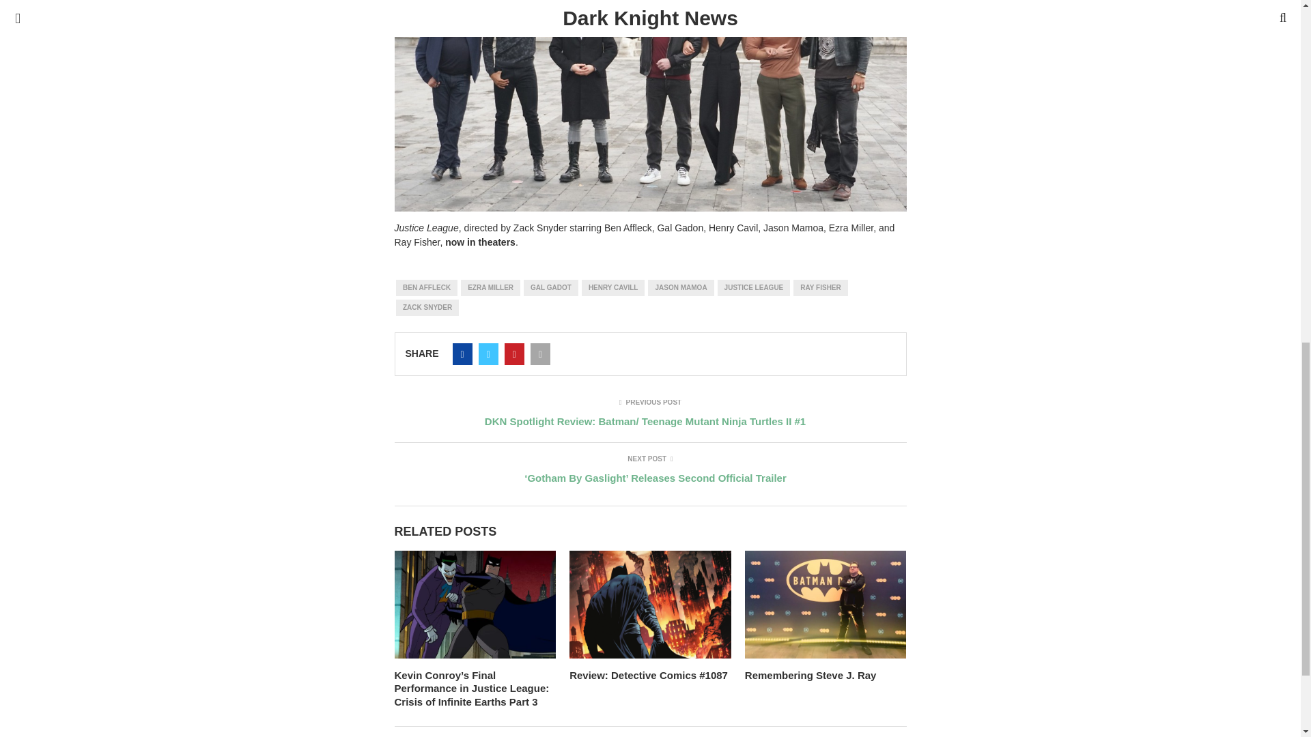 This screenshot has width=1311, height=737. I want to click on HENRY CAVILL, so click(613, 288).